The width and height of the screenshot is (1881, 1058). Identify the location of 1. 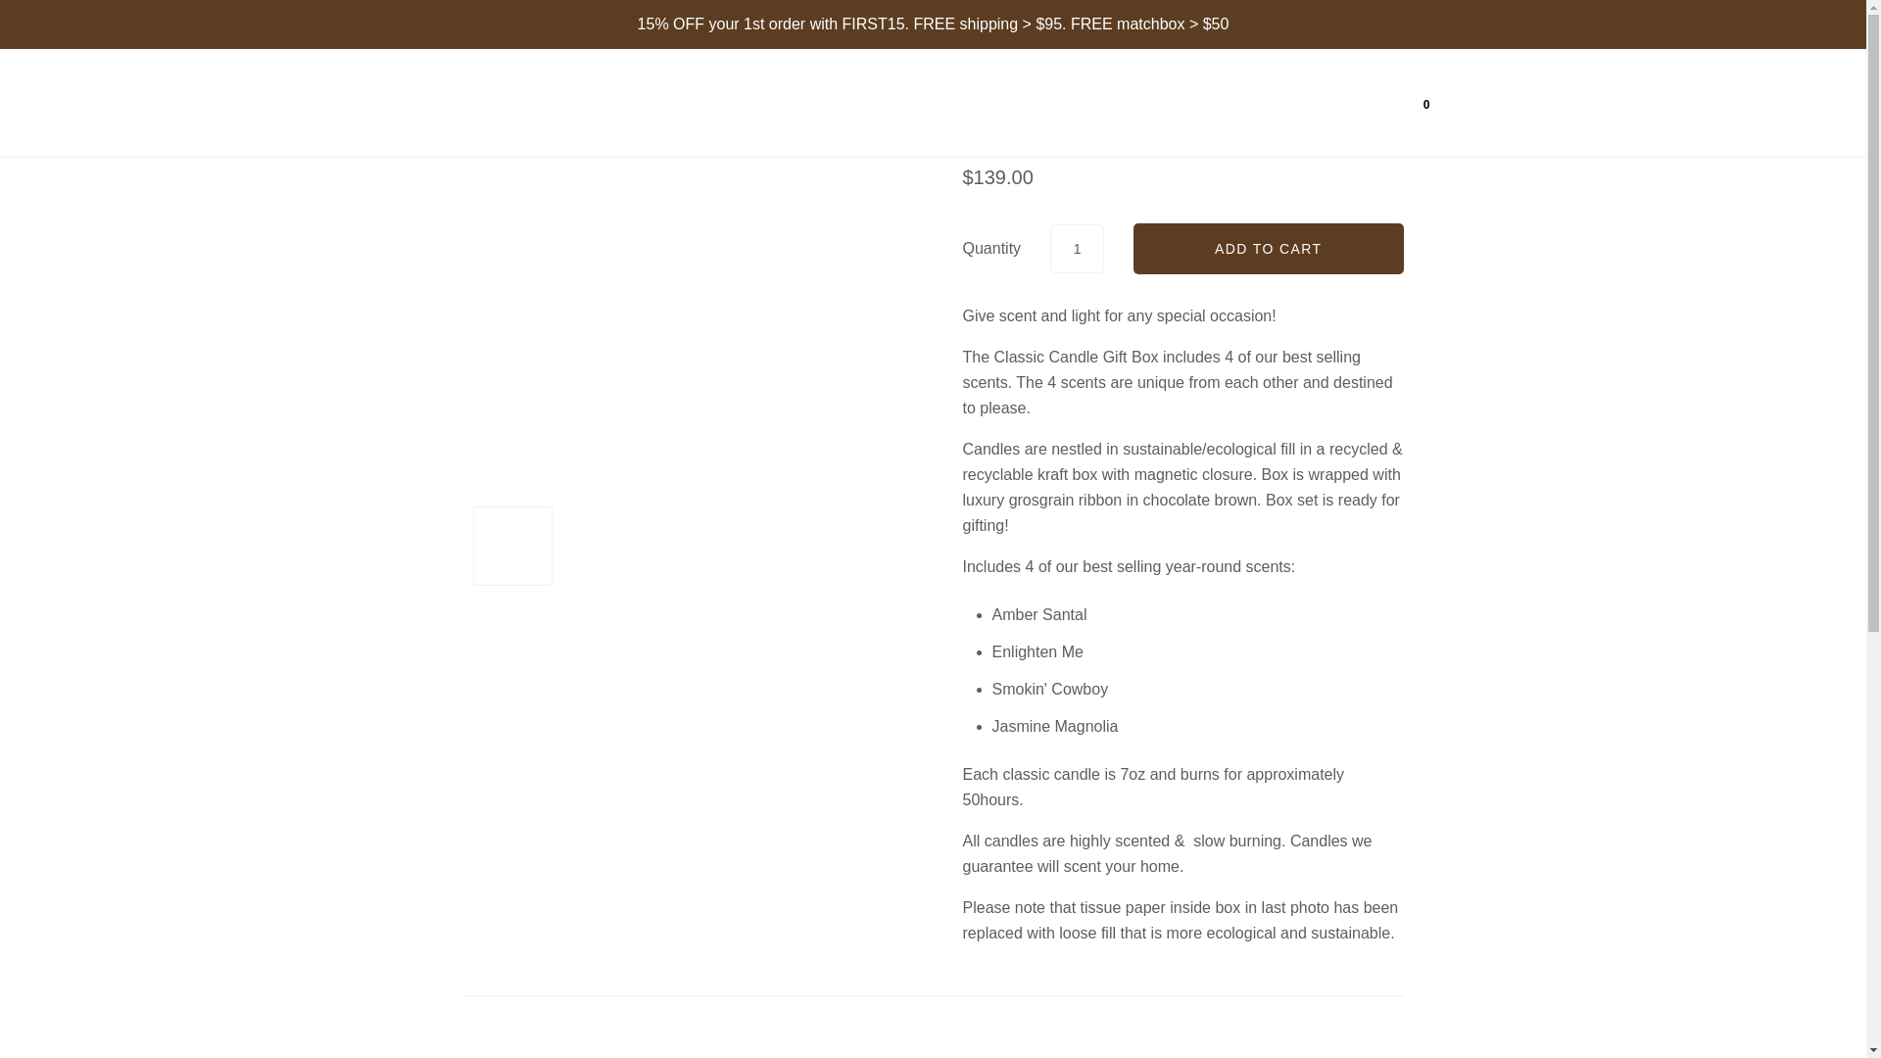
(1077, 247).